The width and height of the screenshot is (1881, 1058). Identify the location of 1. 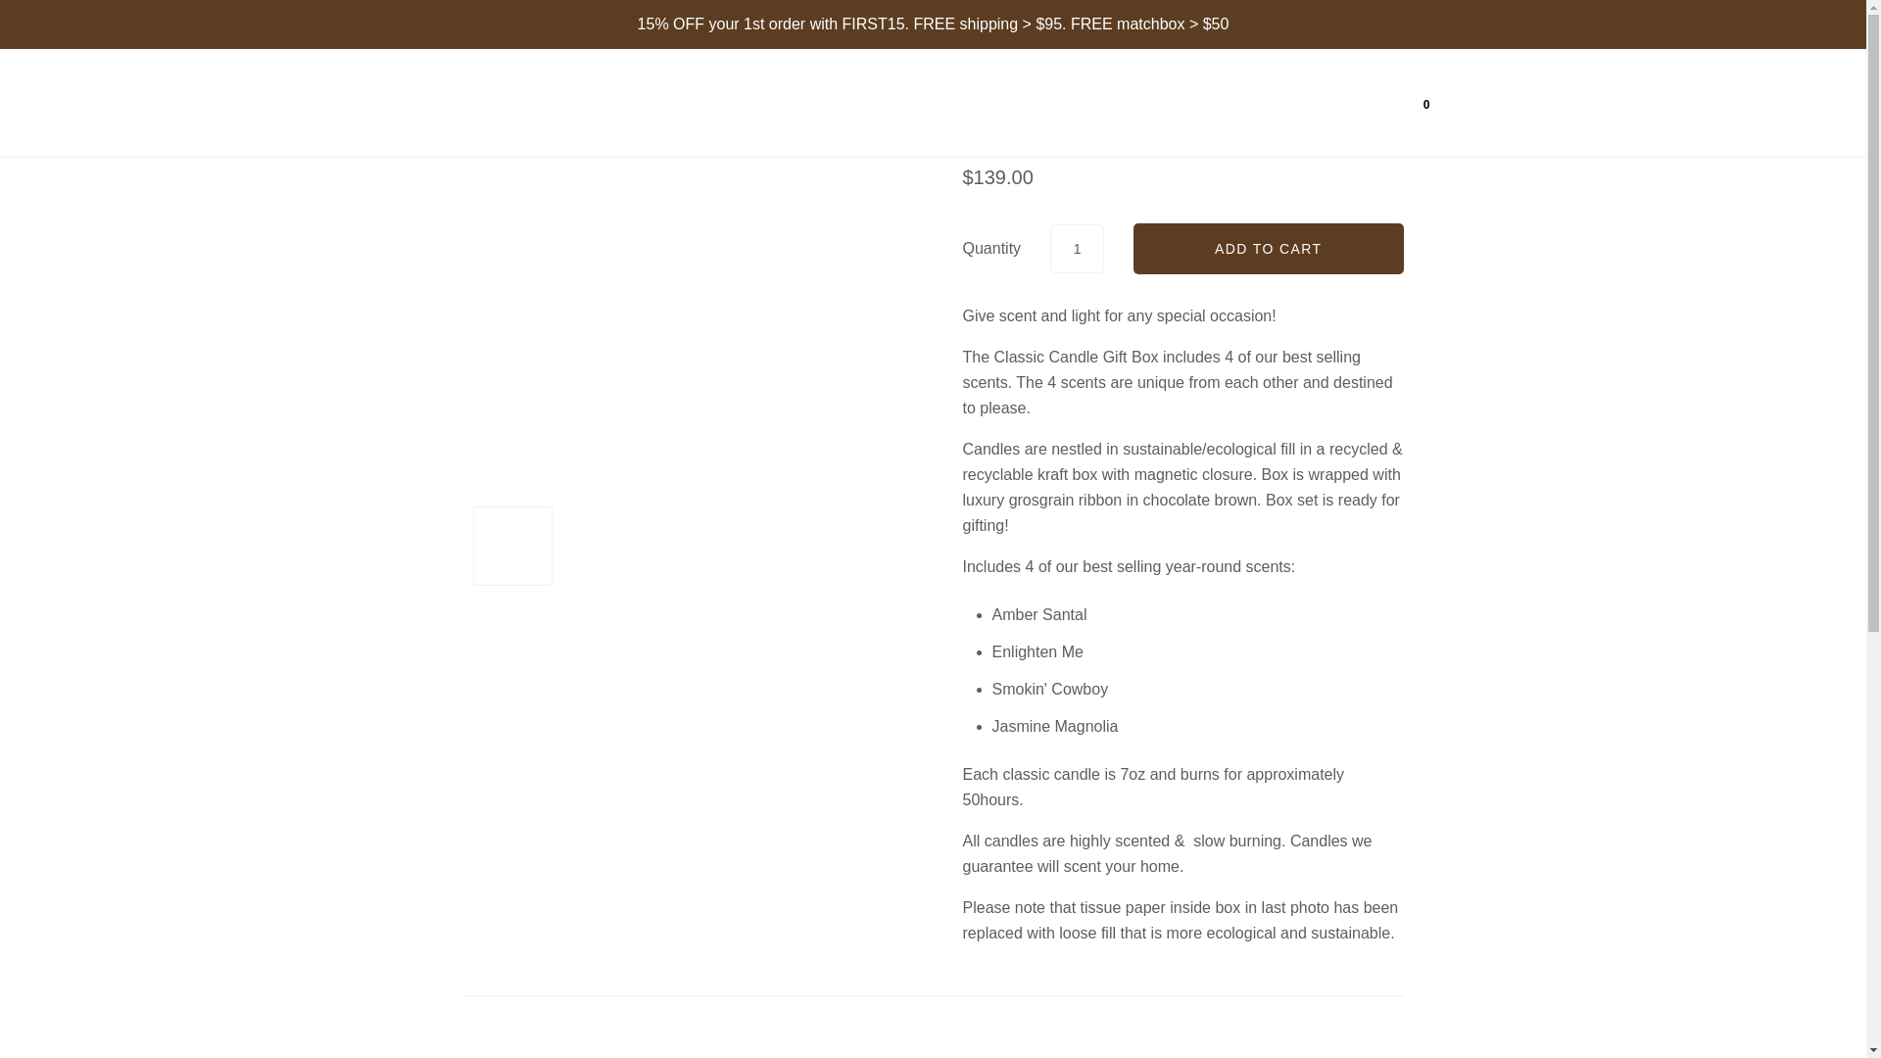
(1077, 247).